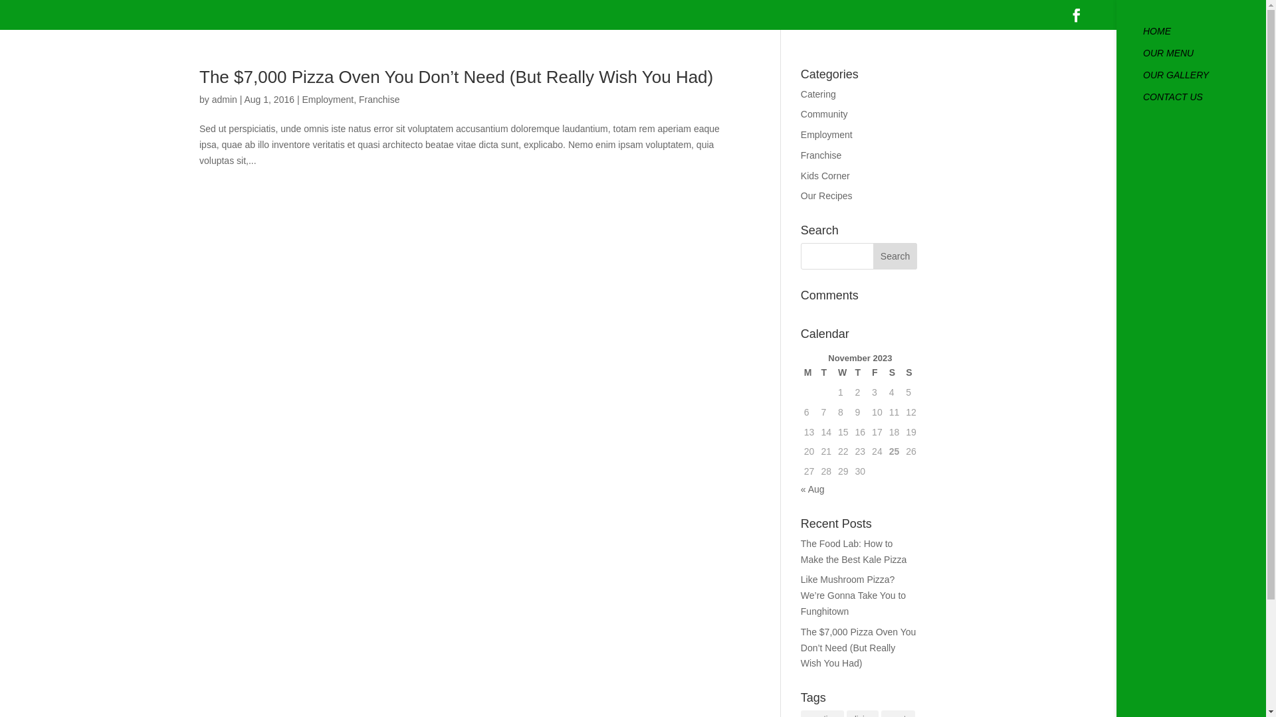  Describe the element at coordinates (827, 135) in the screenshot. I see `Employment` at that location.